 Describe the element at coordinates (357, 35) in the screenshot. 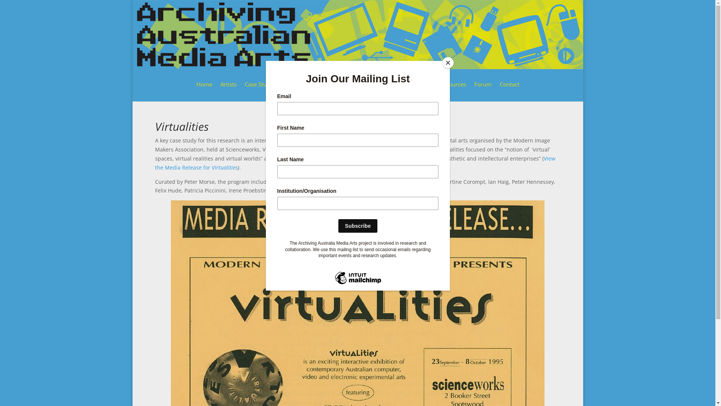

I see `aama` at that location.